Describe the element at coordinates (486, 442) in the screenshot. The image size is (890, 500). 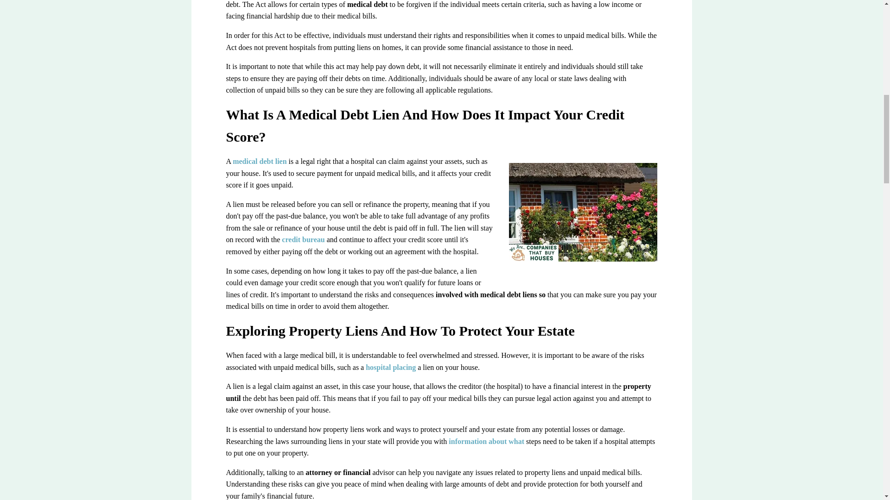
I see `information about what` at that location.